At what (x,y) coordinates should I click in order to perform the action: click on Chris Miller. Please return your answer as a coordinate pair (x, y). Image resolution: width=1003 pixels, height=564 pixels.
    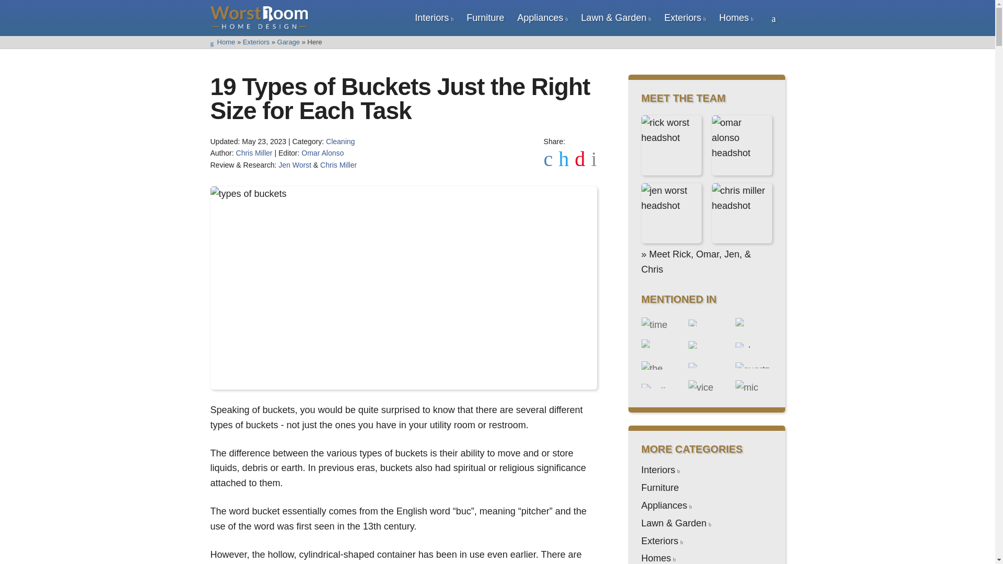
    Looking at the image, I should click on (254, 153).